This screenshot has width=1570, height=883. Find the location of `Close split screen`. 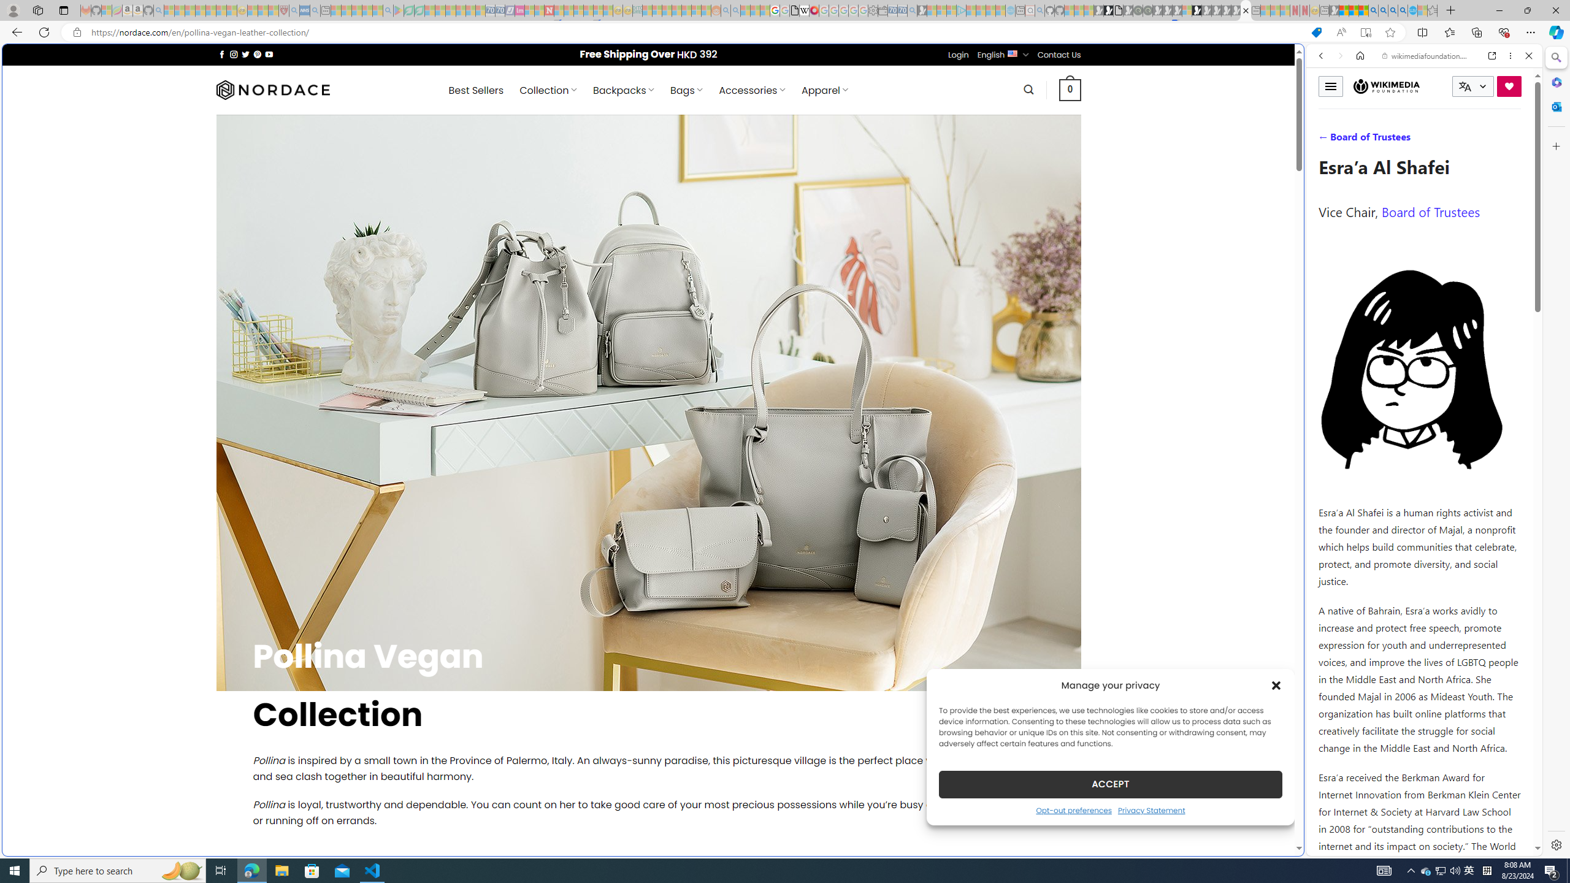

Close split screen is located at coordinates (1303, 62).